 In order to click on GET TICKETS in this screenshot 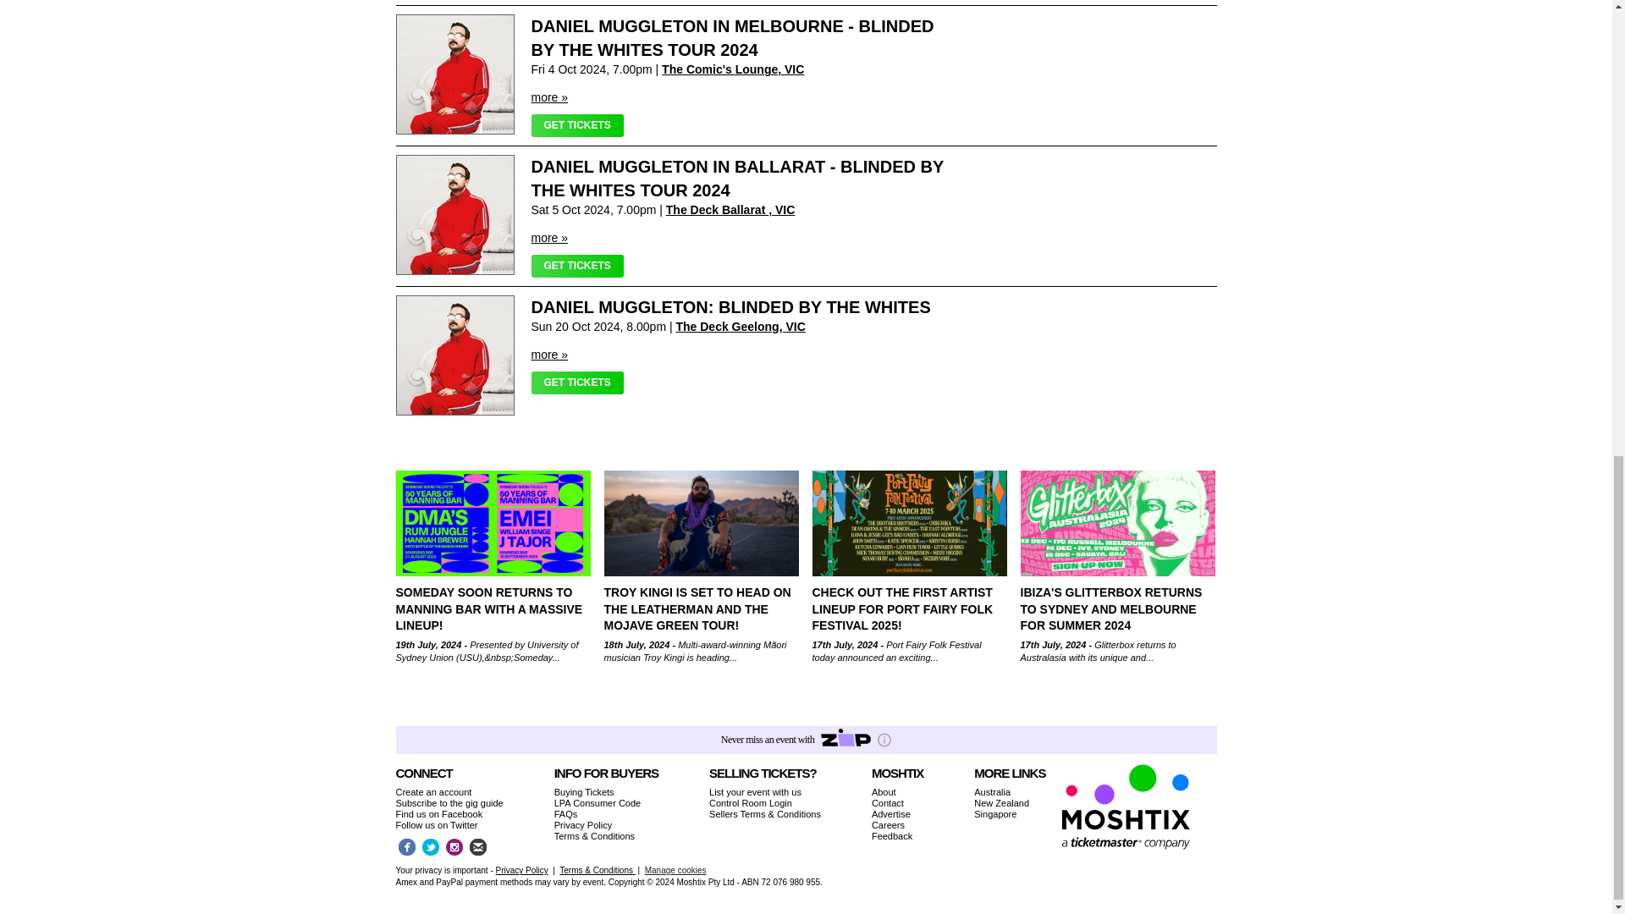, I will do `click(577, 383)`.